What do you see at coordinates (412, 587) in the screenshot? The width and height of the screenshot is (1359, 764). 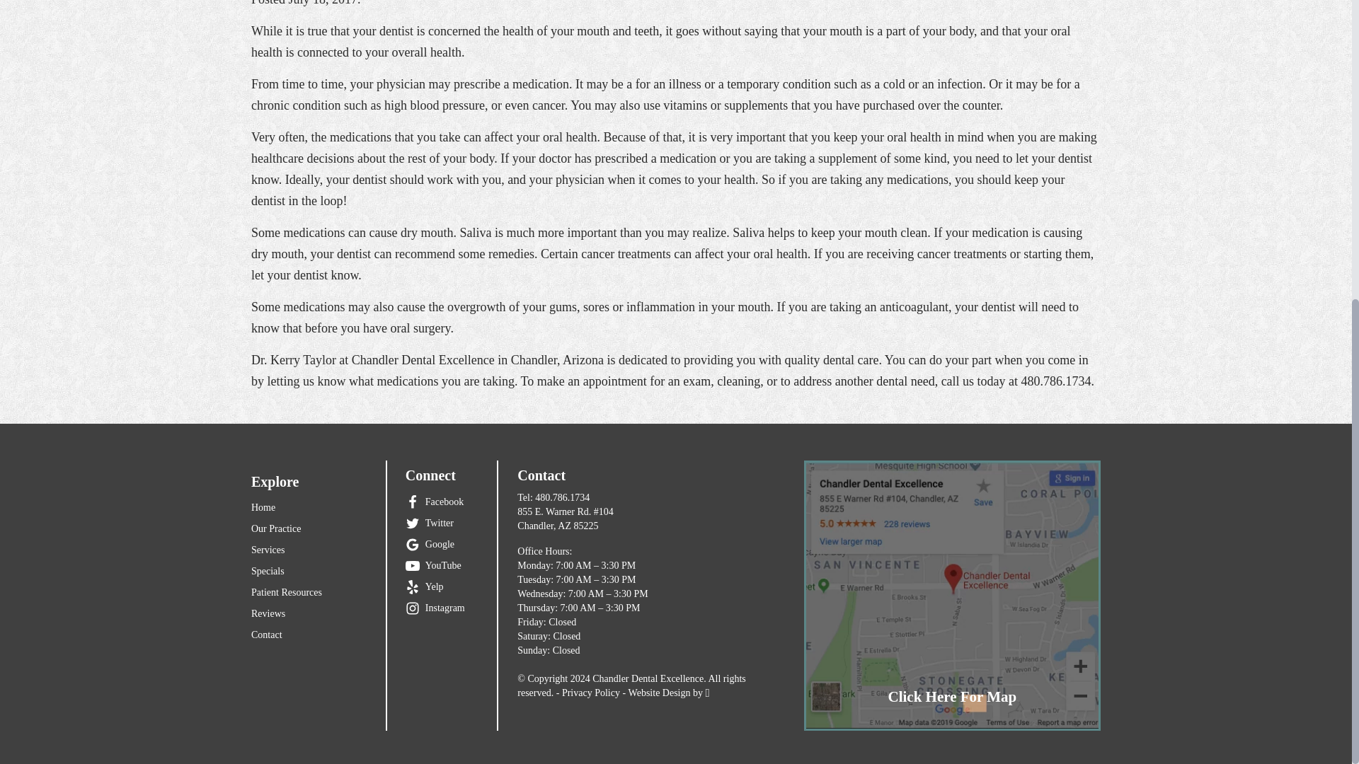 I see `Yelp icon` at bounding box center [412, 587].